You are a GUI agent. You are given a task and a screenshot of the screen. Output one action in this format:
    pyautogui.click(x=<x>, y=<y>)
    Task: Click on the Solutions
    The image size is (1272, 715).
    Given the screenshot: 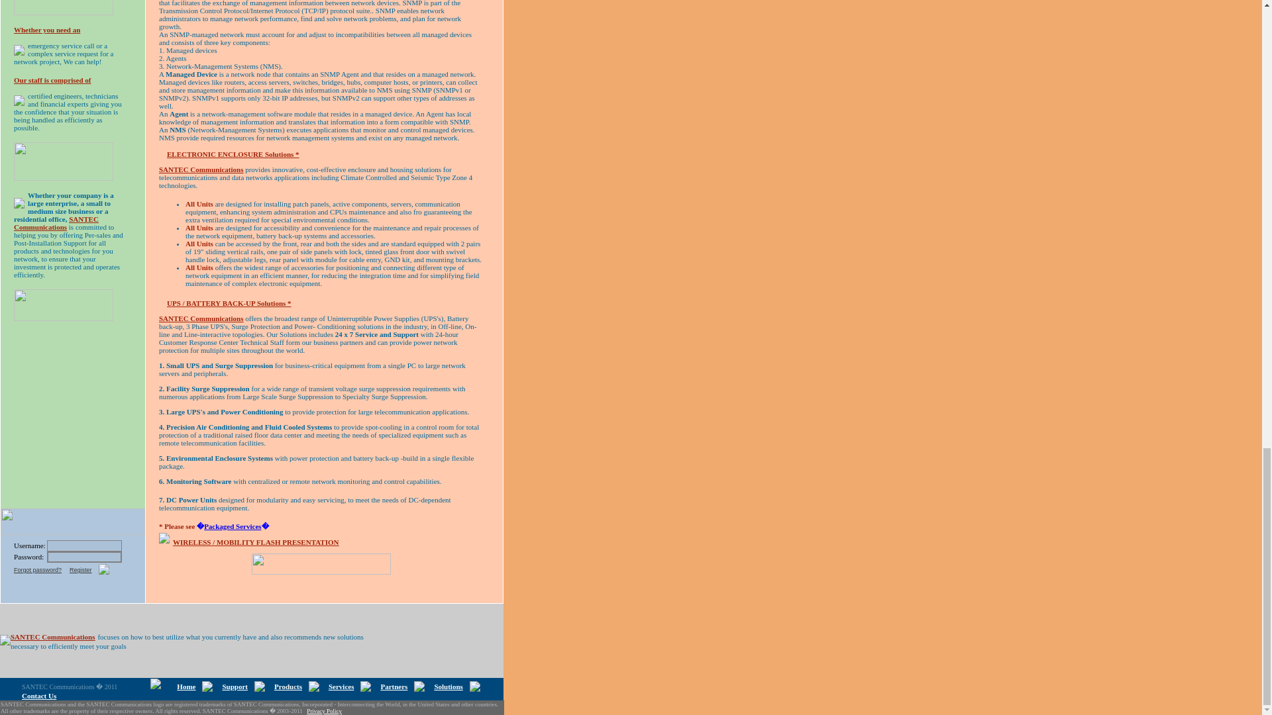 What is the action you would take?
    pyautogui.click(x=448, y=687)
    